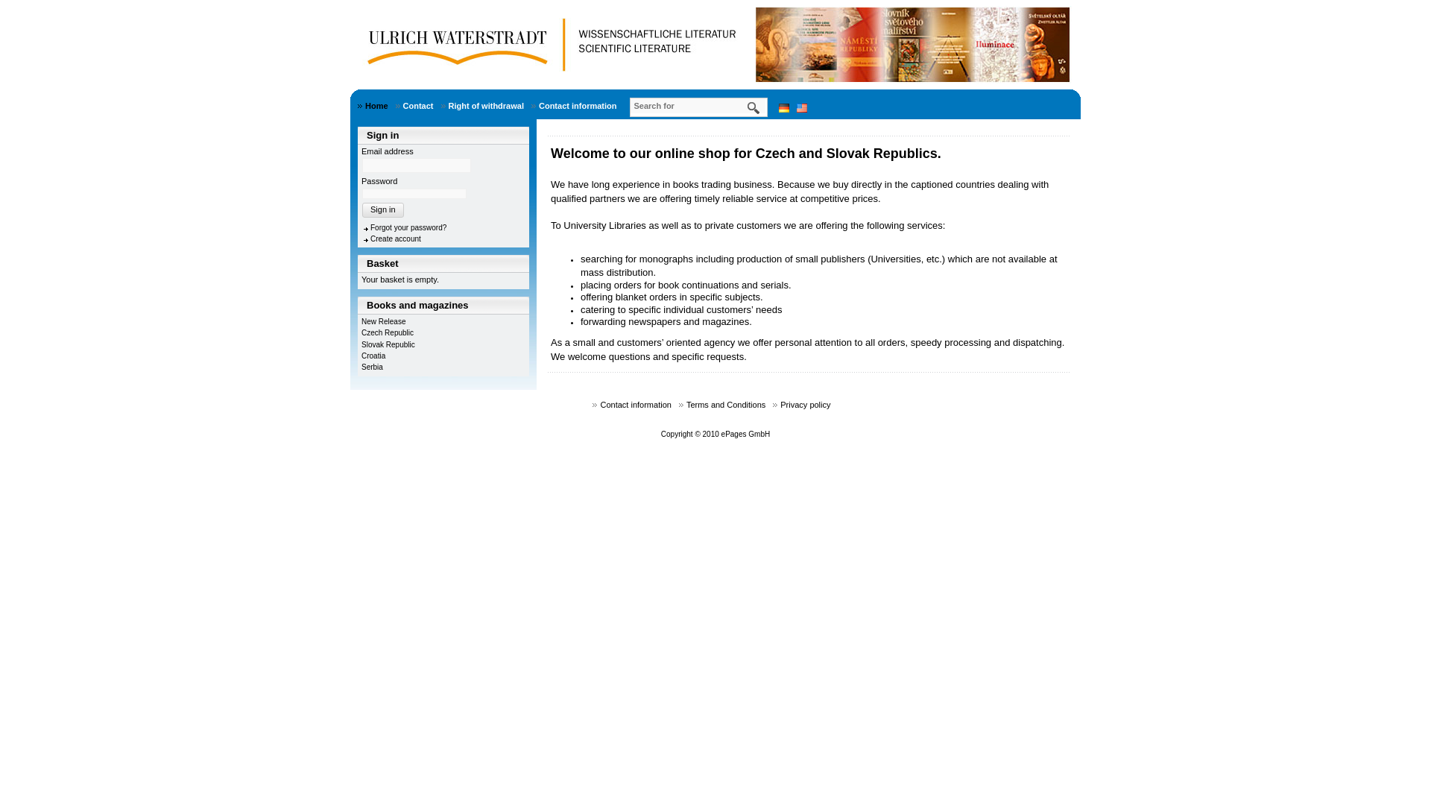 The image size is (1431, 805). I want to click on Serbia, so click(373, 367).